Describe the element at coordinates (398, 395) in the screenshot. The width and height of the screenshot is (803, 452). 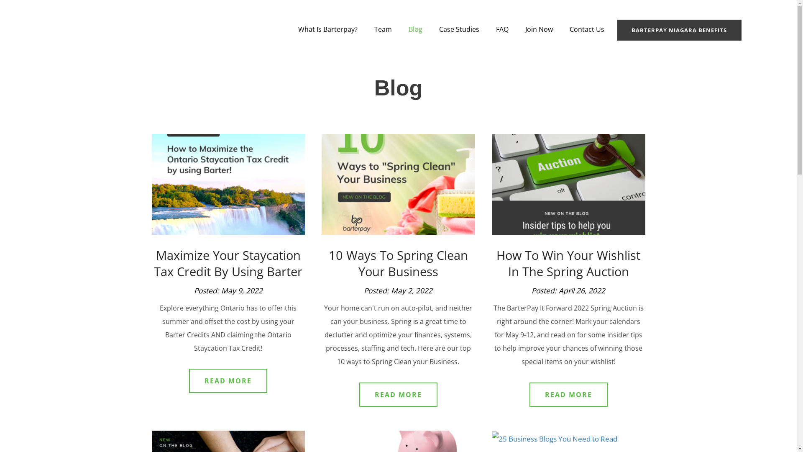
I see `READ MORE` at that location.